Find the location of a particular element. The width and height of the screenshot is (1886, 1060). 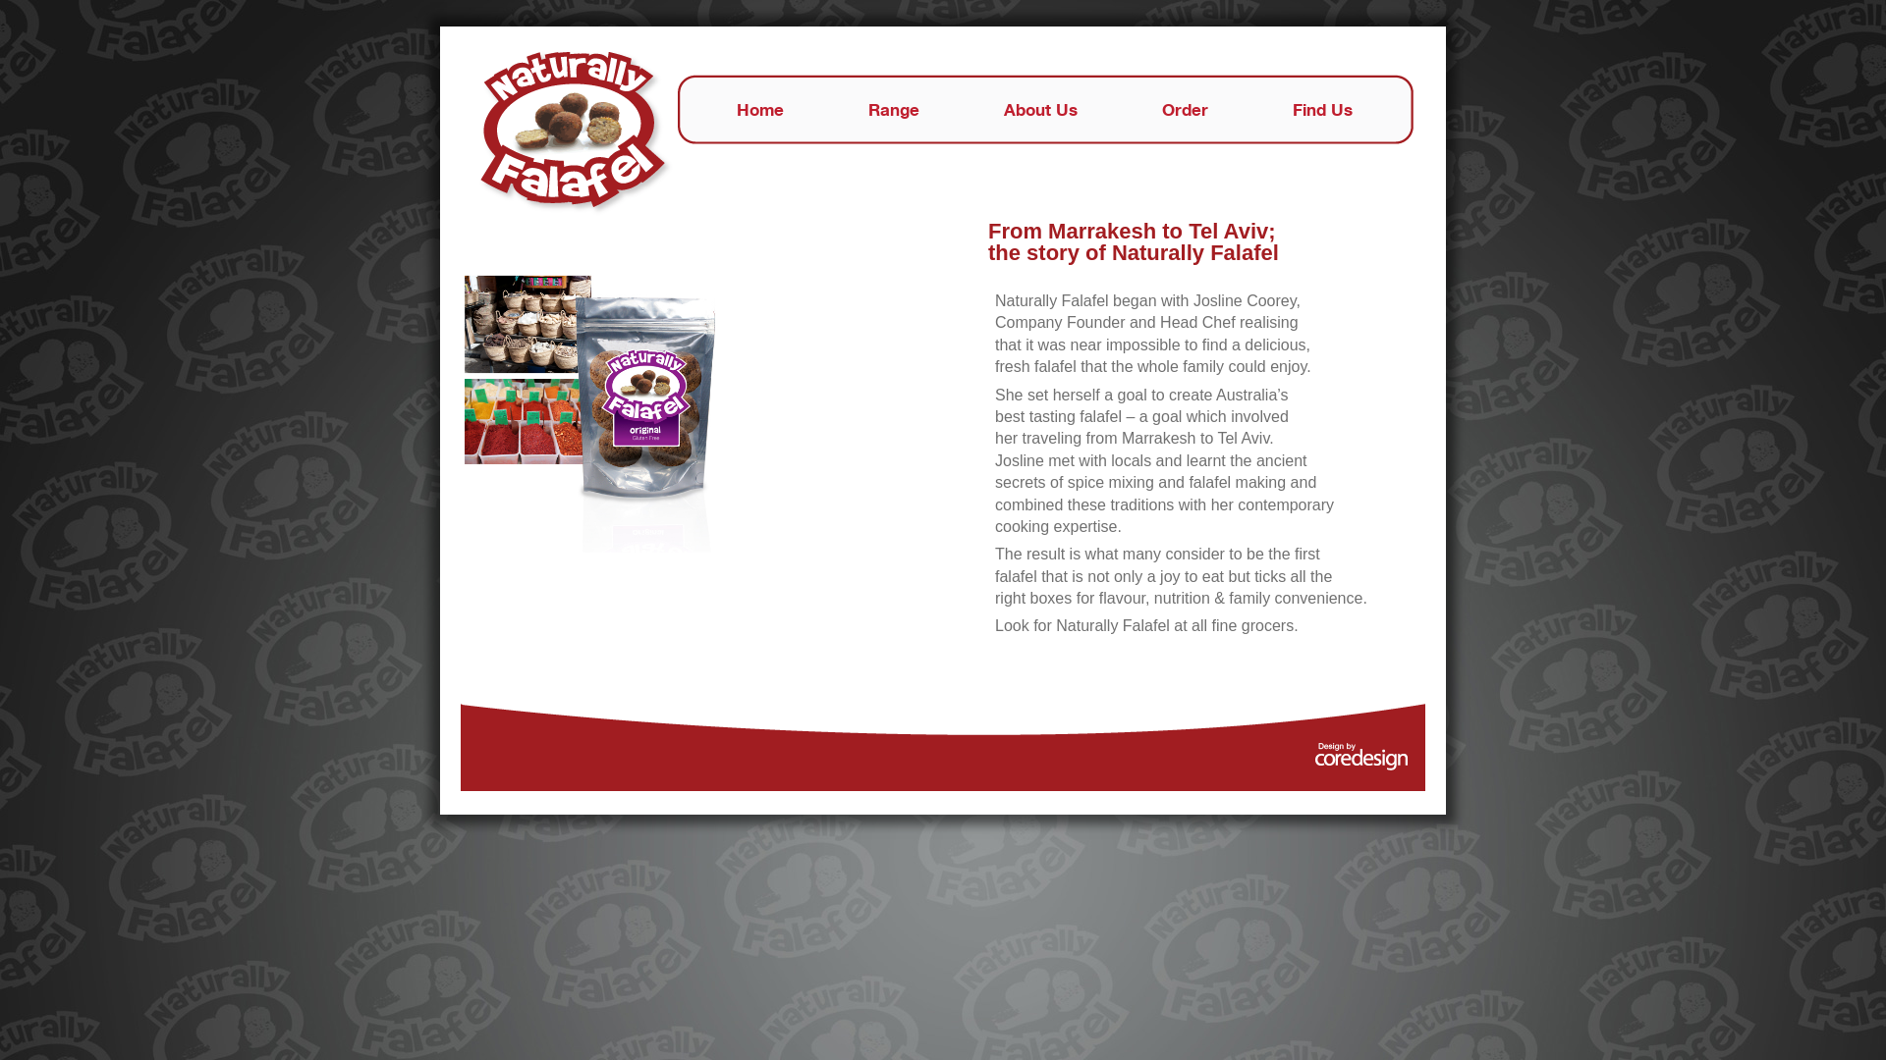

Find Us is located at coordinates (1322, 110).